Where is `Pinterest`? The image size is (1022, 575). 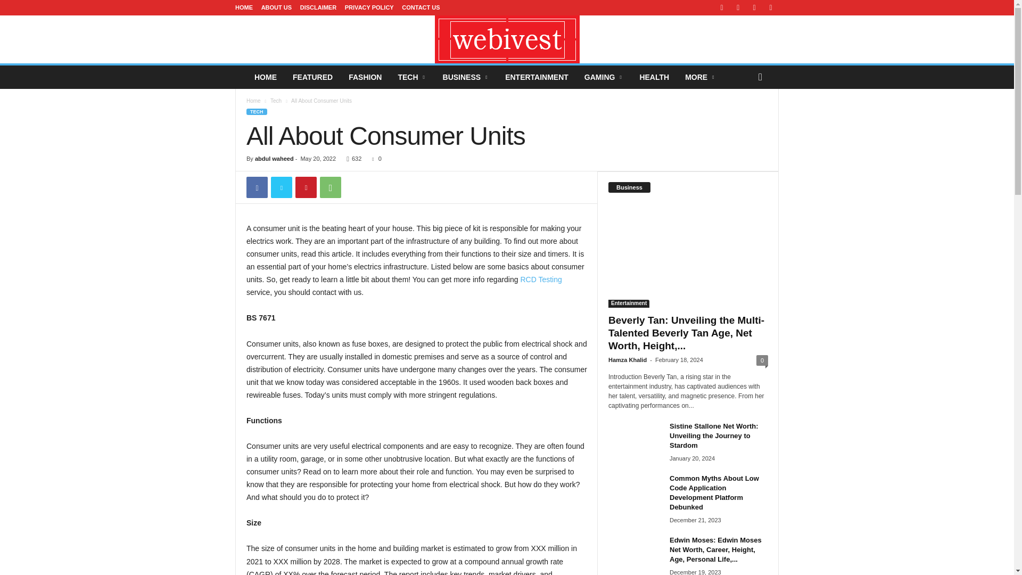 Pinterest is located at coordinates (306, 187).